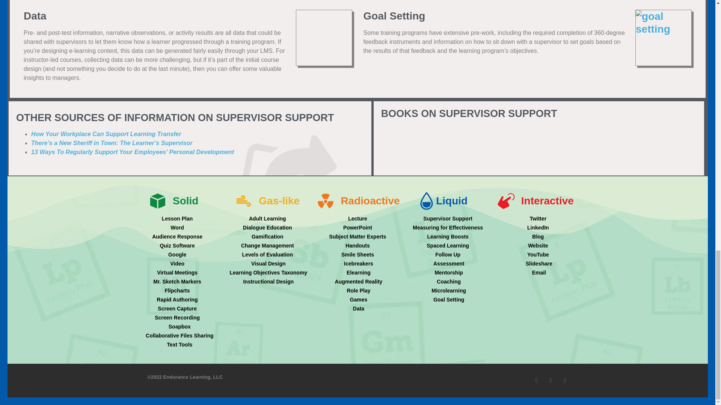  I want to click on Soapbox, so click(177, 327).